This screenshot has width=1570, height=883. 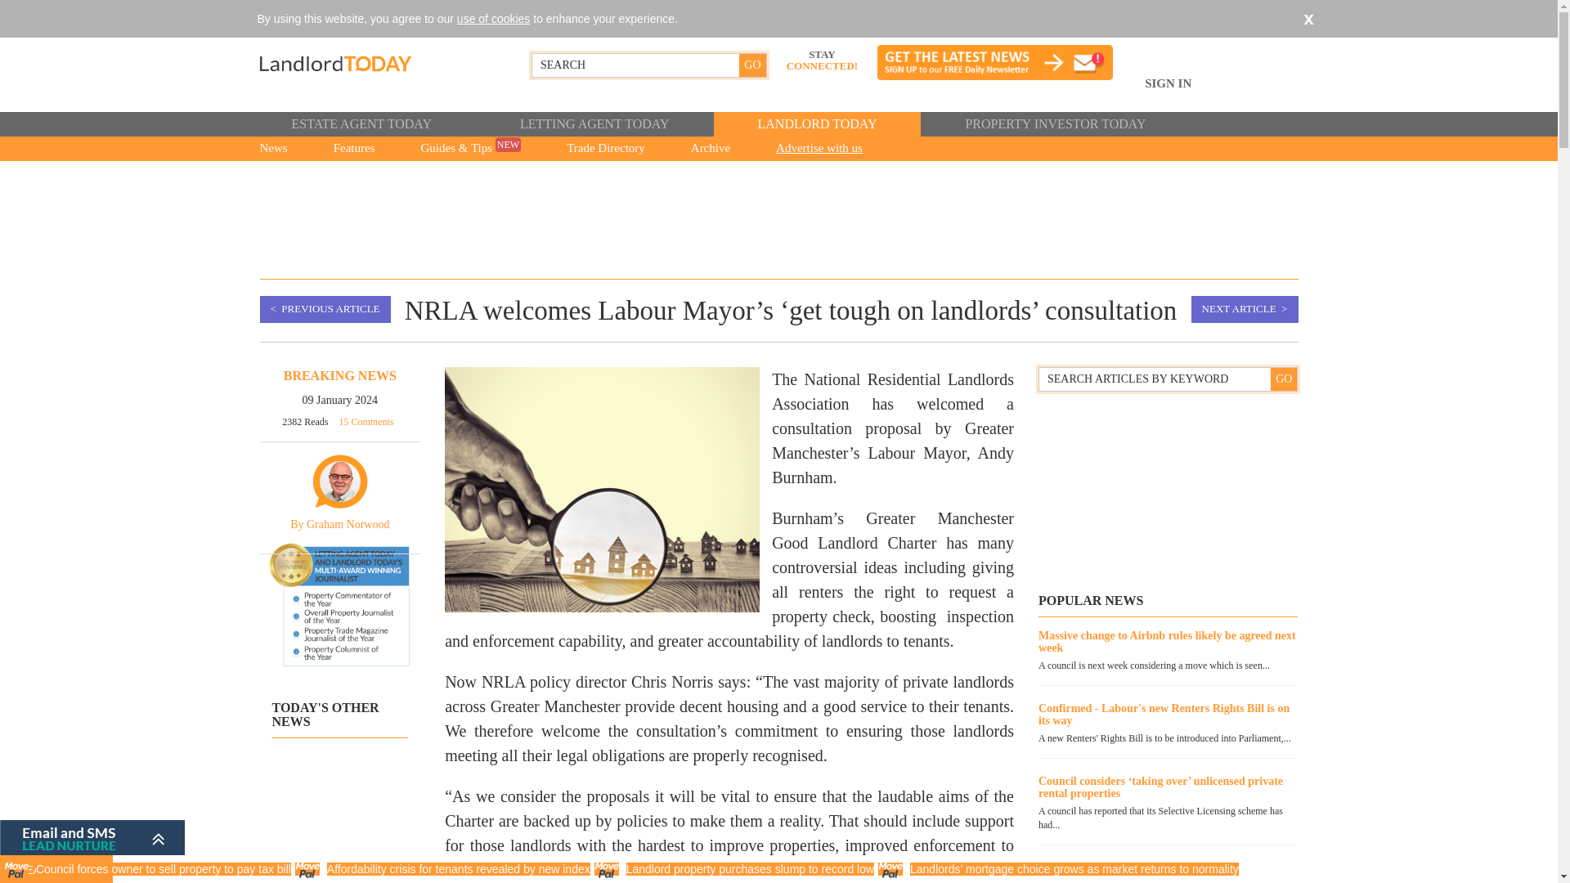 I want to click on GO, so click(x=752, y=65).